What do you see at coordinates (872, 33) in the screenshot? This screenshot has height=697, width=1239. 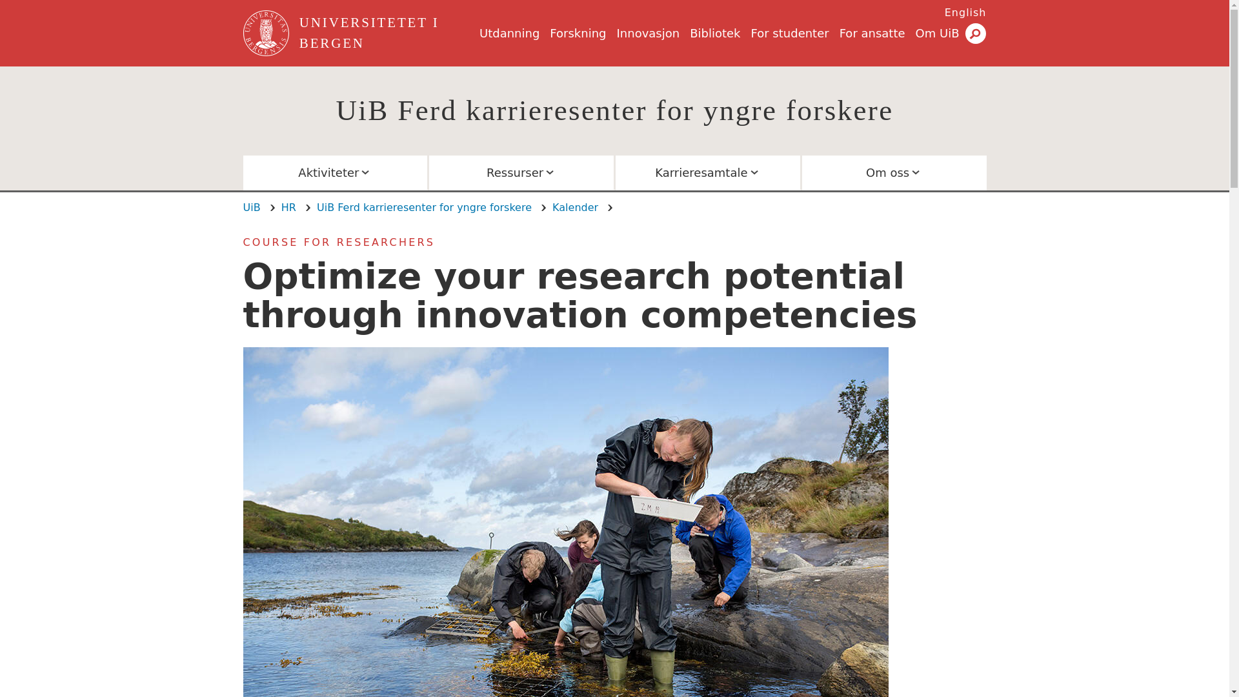 I see `For ansatte` at bounding box center [872, 33].